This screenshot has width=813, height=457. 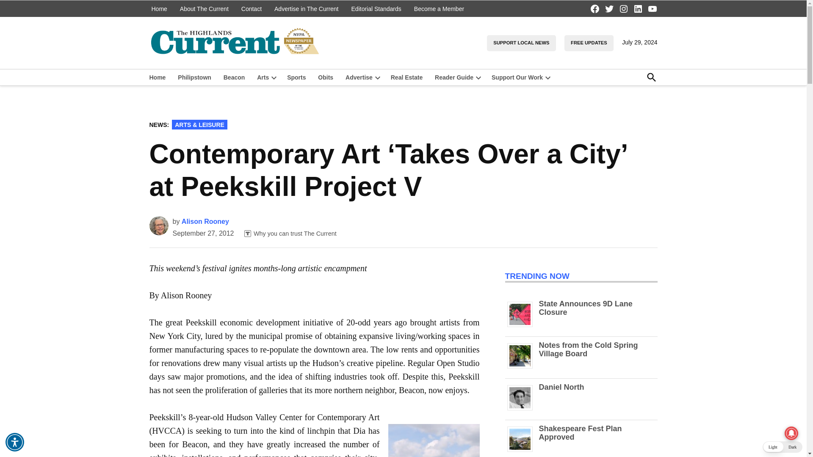 What do you see at coordinates (523, 368) in the screenshot?
I see `Notes from the Cold Spring Village Board` at bounding box center [523, 368].